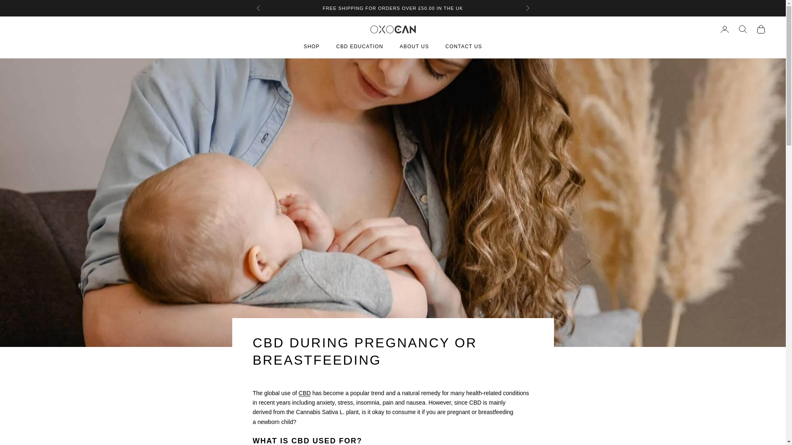 The image size is (792, 445). I want to click on CBD, so click(304, 393).